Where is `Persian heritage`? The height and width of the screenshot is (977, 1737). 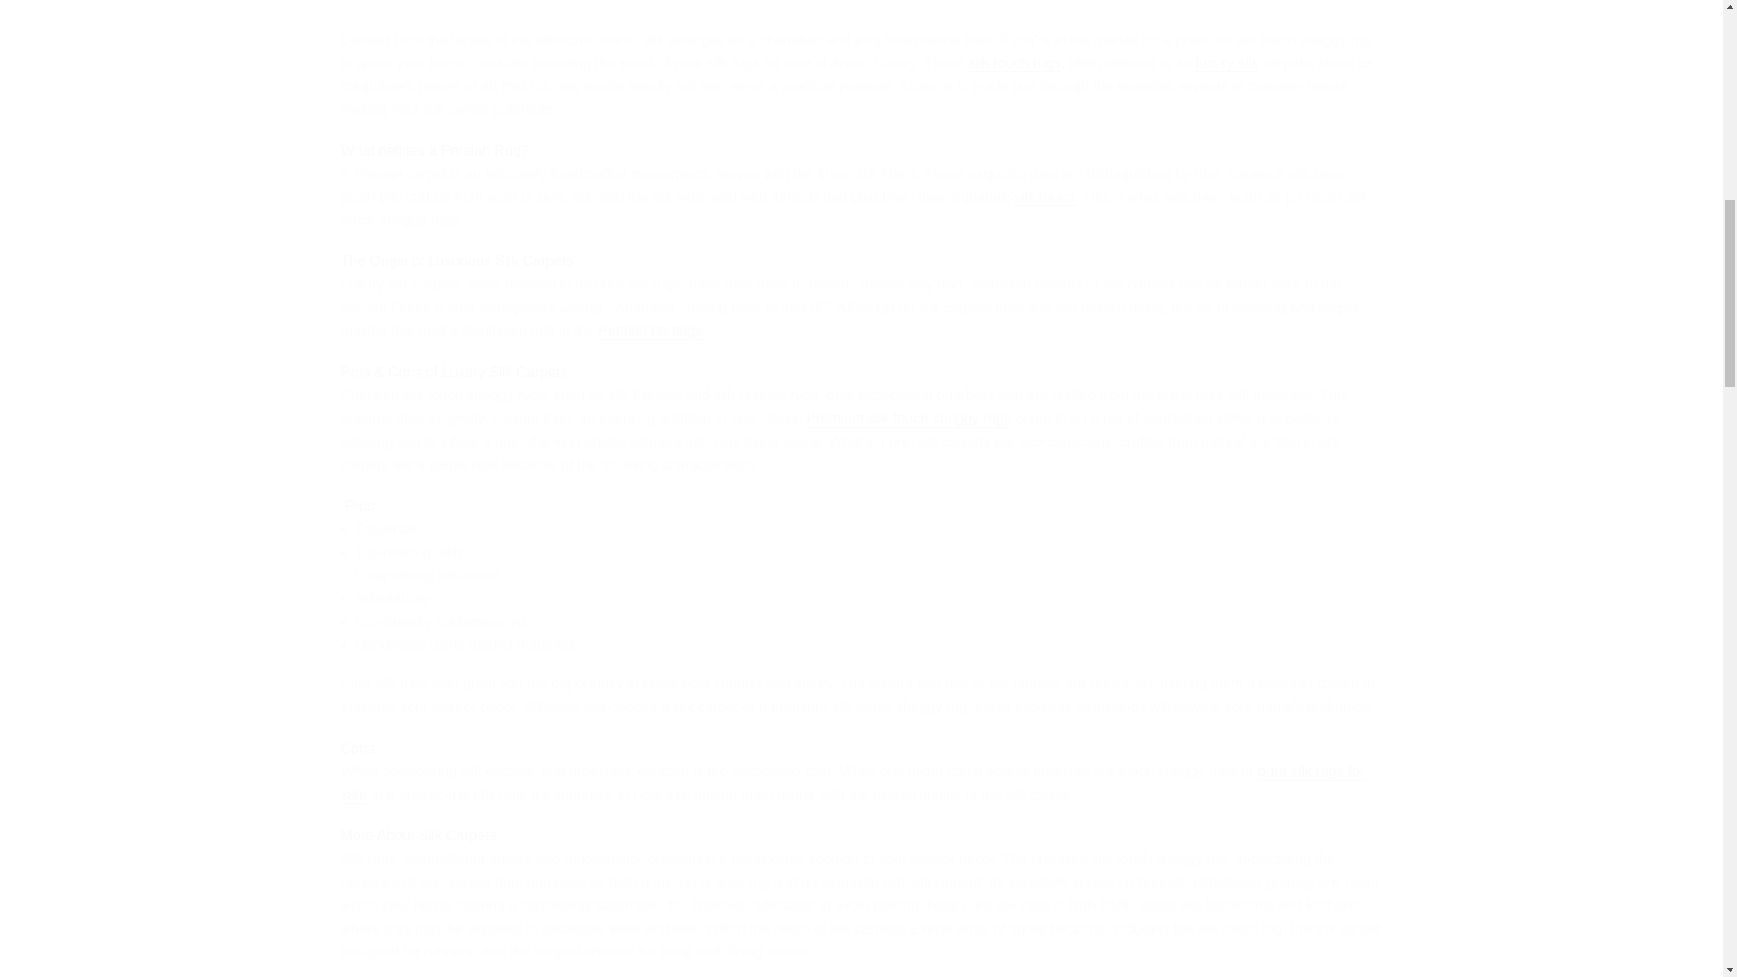 Persian heritage is located at coordinates (650, 331).